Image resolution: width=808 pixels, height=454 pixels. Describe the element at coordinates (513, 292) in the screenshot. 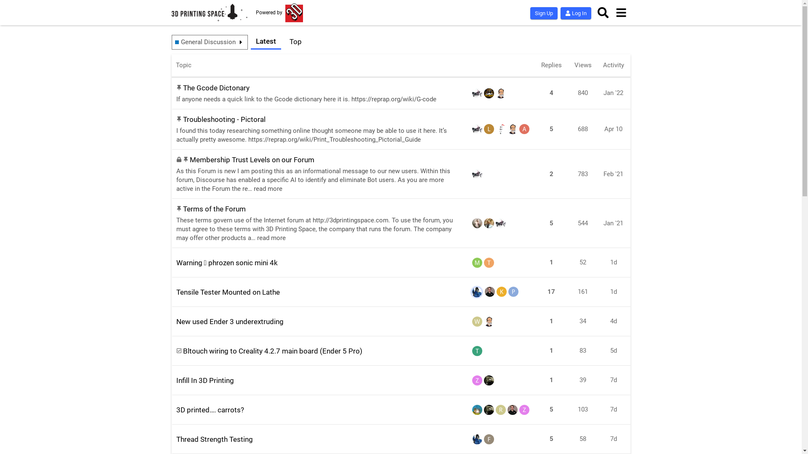

I see `Plug - Frequent Poster` at that location.